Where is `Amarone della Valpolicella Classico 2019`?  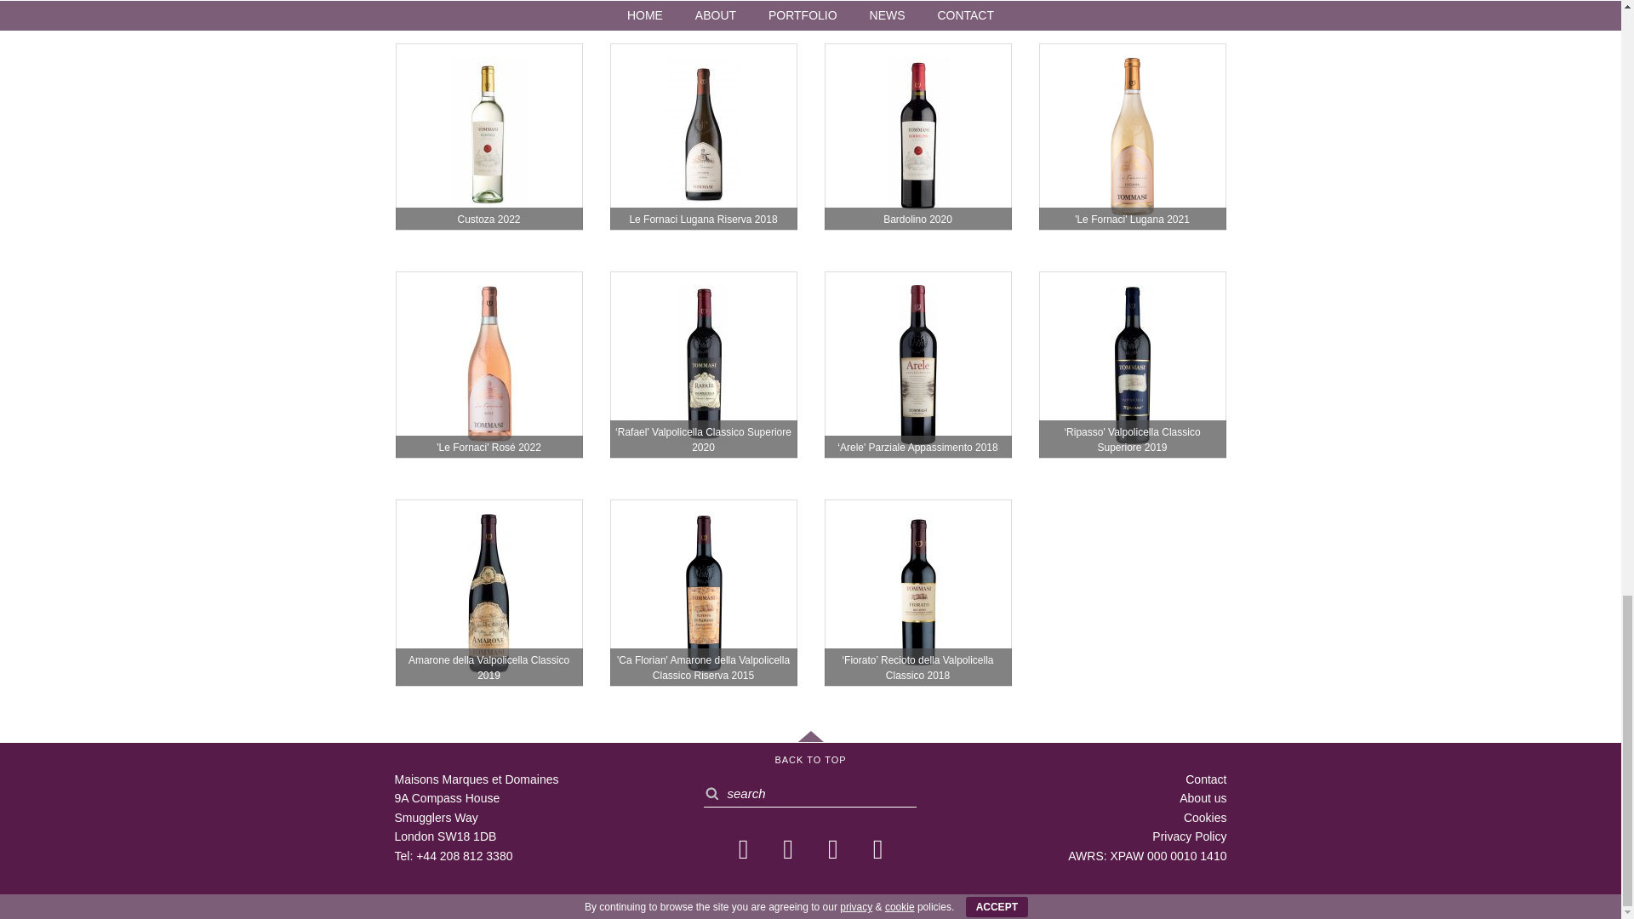 Amarone della Valpolicella Classico 2019 is located at coordinates (488, 592).